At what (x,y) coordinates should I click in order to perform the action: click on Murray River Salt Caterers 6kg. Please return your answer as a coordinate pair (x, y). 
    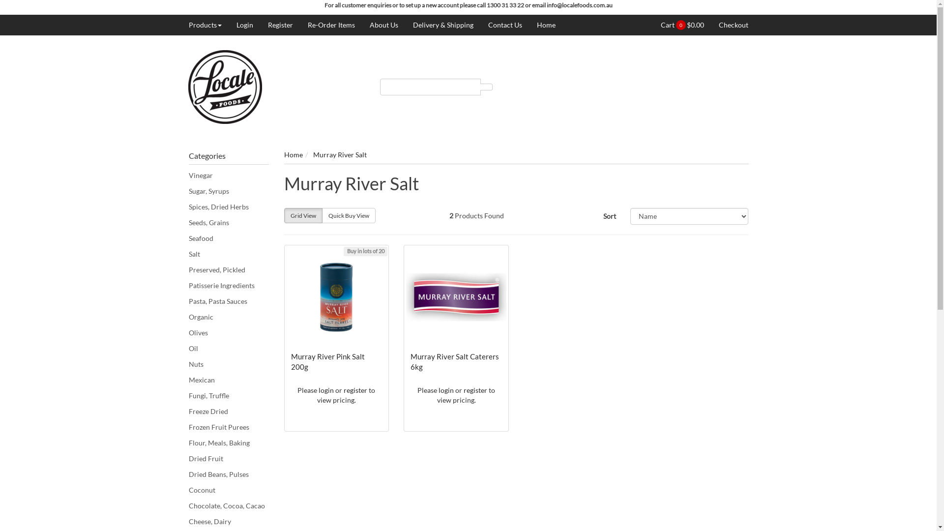
    Looking at the image, I should click on (455, 362).